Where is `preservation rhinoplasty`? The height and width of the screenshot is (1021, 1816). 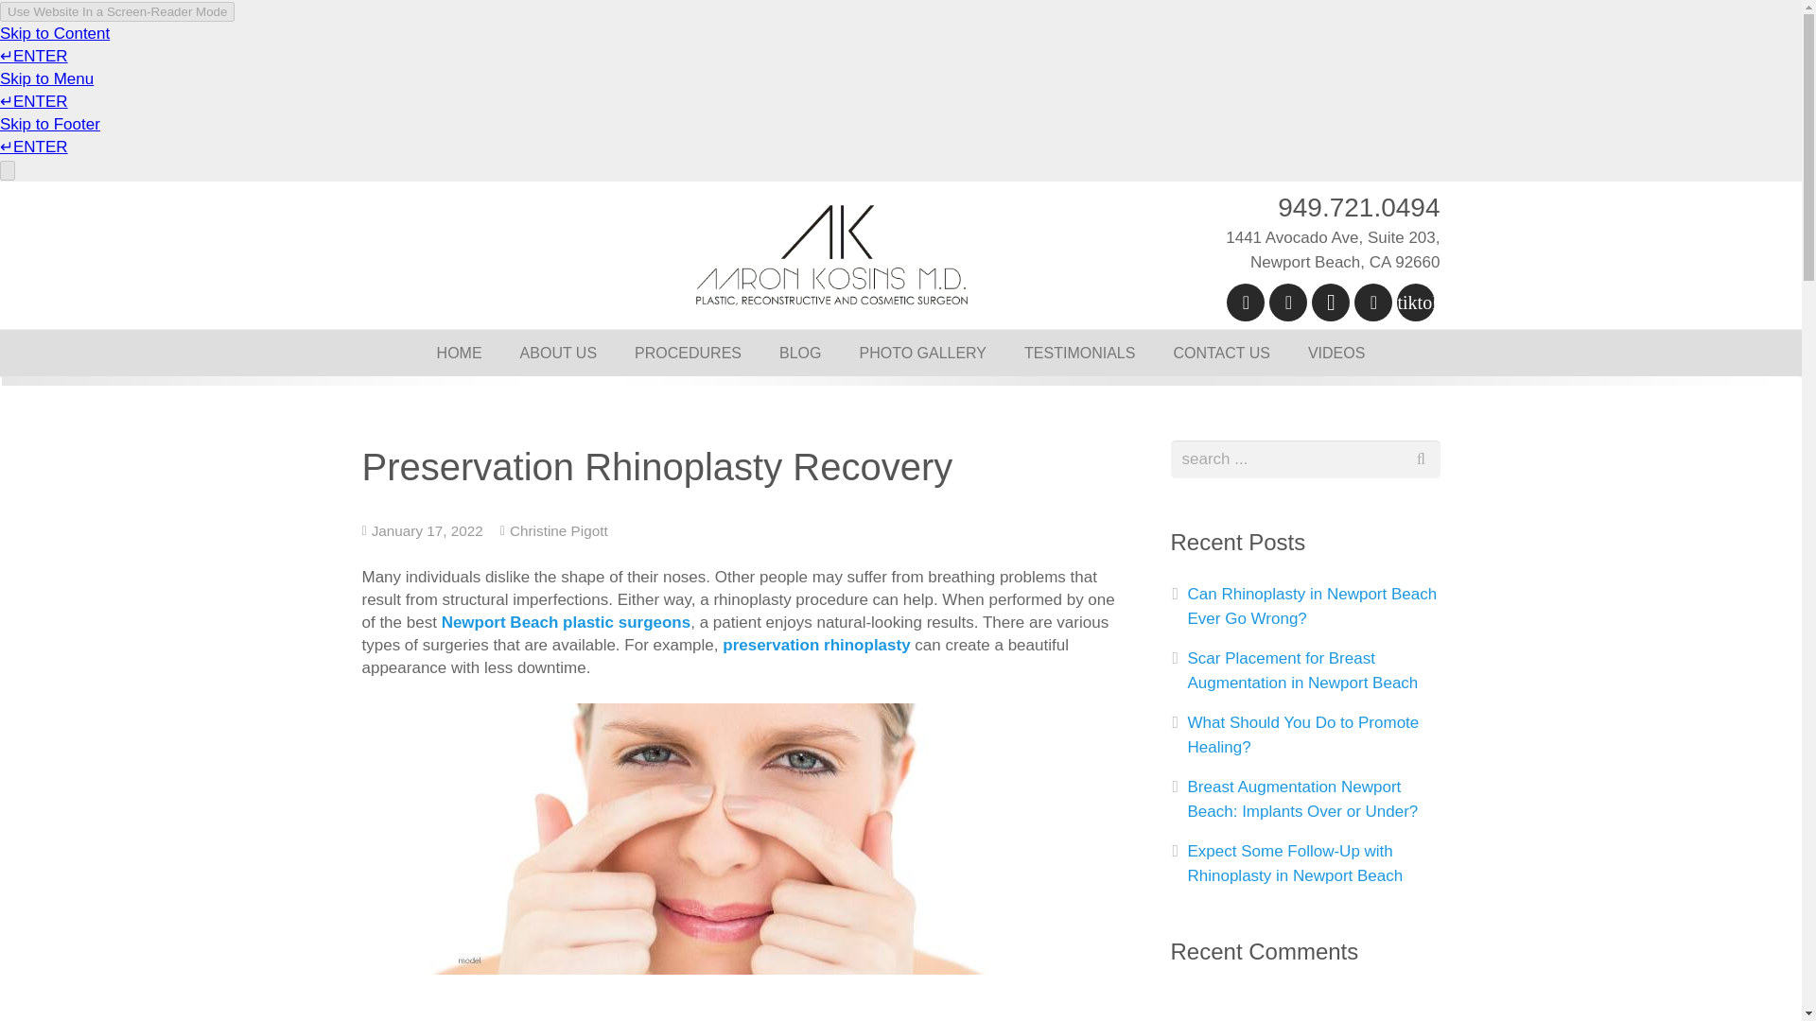
preservation rhinoplasty is located at coordinates (815, 644).